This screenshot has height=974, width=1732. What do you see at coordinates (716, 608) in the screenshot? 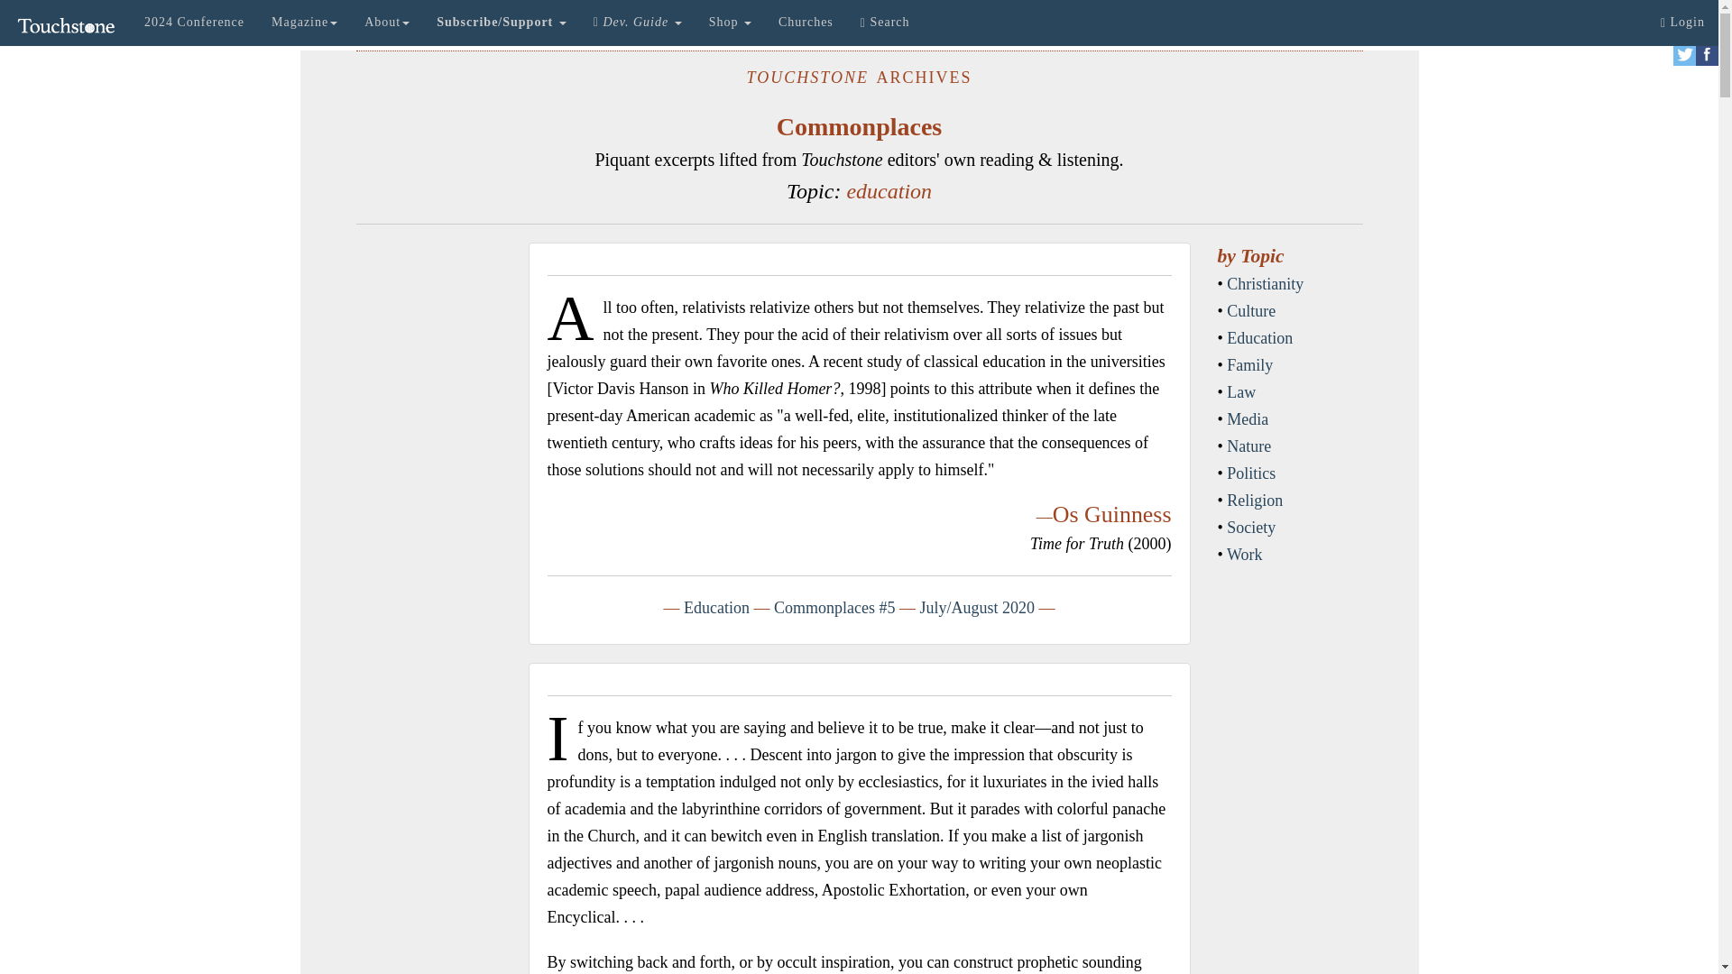
I see `Education` at bounding box center [716, 608].